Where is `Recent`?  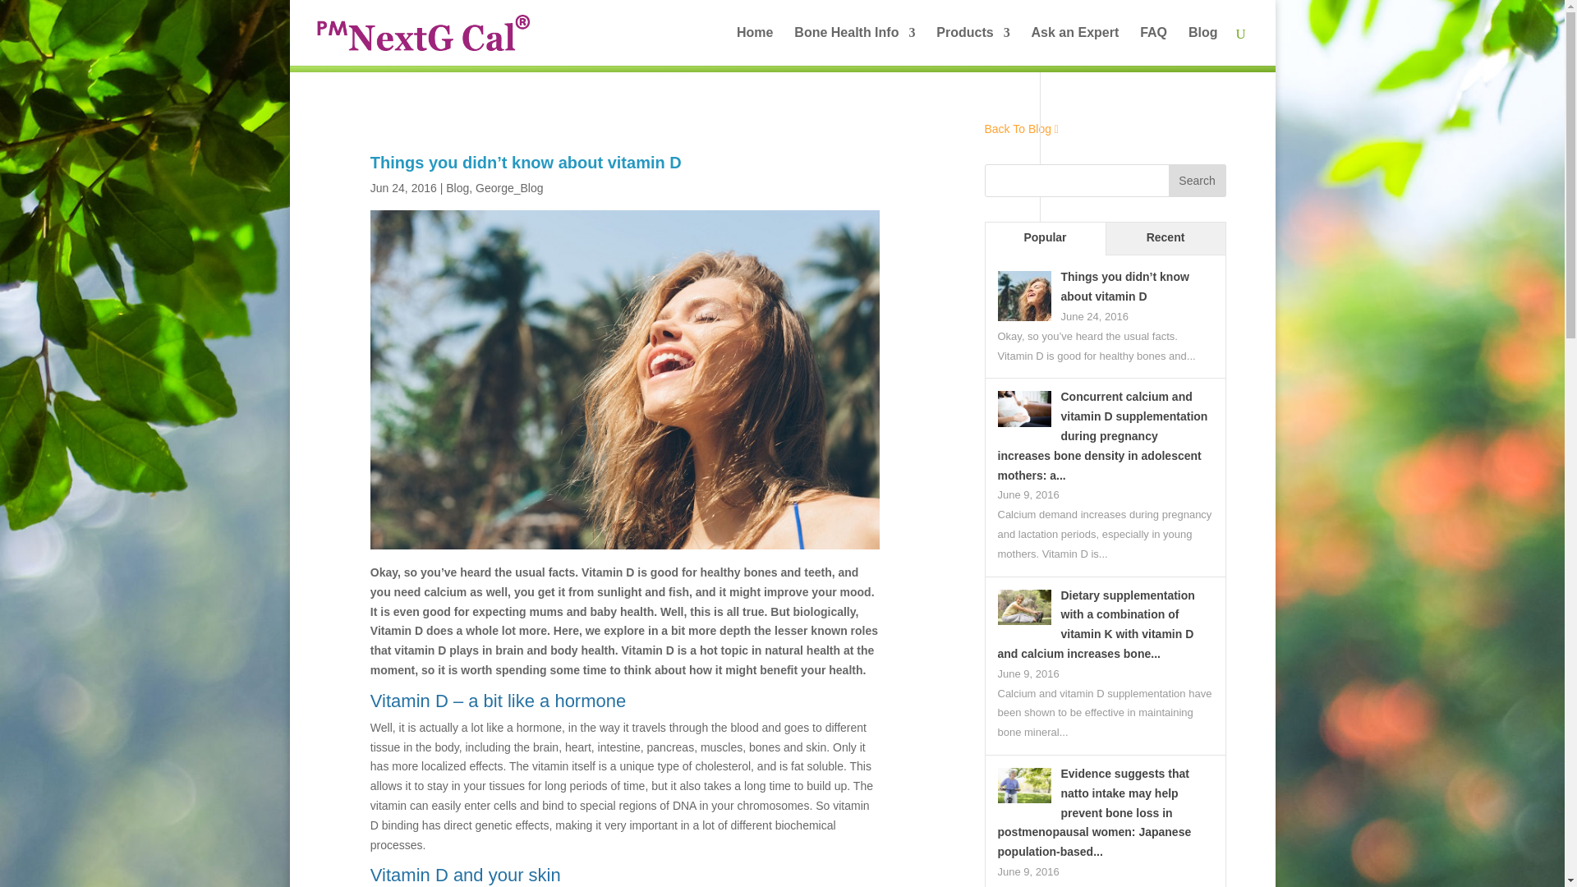 Recent is located at coordinates (1165, 240).